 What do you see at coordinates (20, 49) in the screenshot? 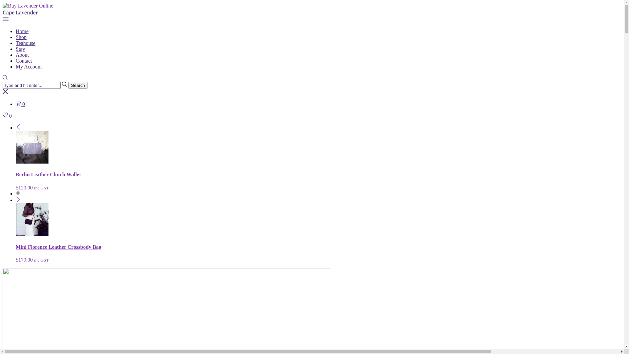
I see `Stay` at bounding box center [20, 49].